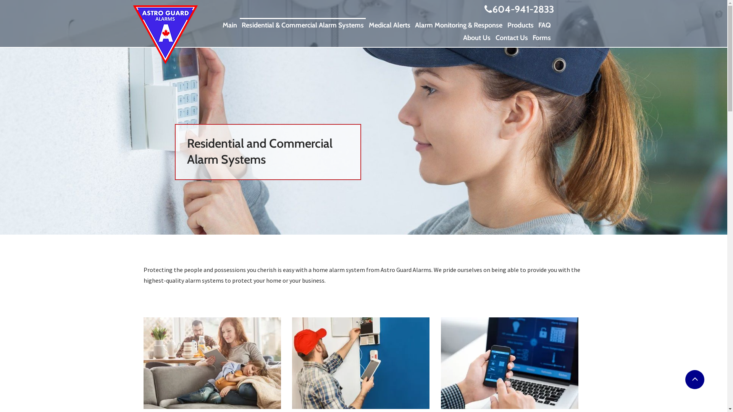 The image size is (733, 412). Describe the element at coordinates (303, 24) in the screenshot. I see `Residential & Commercial Alarm Systems` at that location.